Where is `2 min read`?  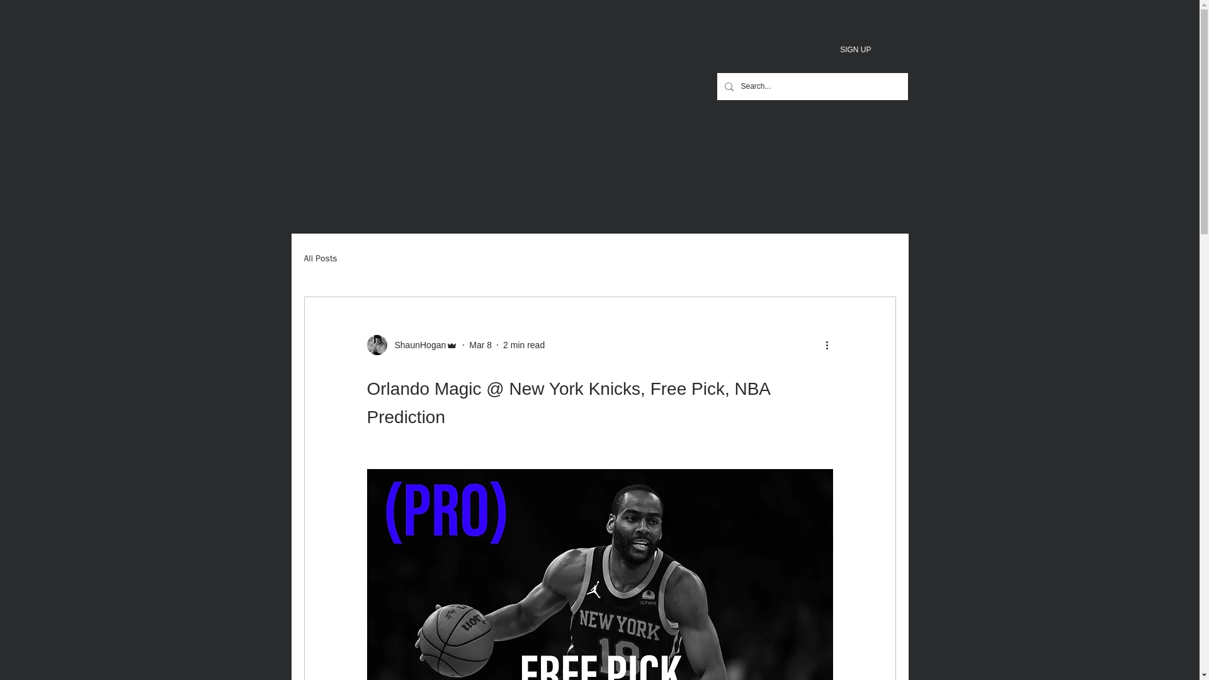
2 min read is located at coordinates (524, 345).